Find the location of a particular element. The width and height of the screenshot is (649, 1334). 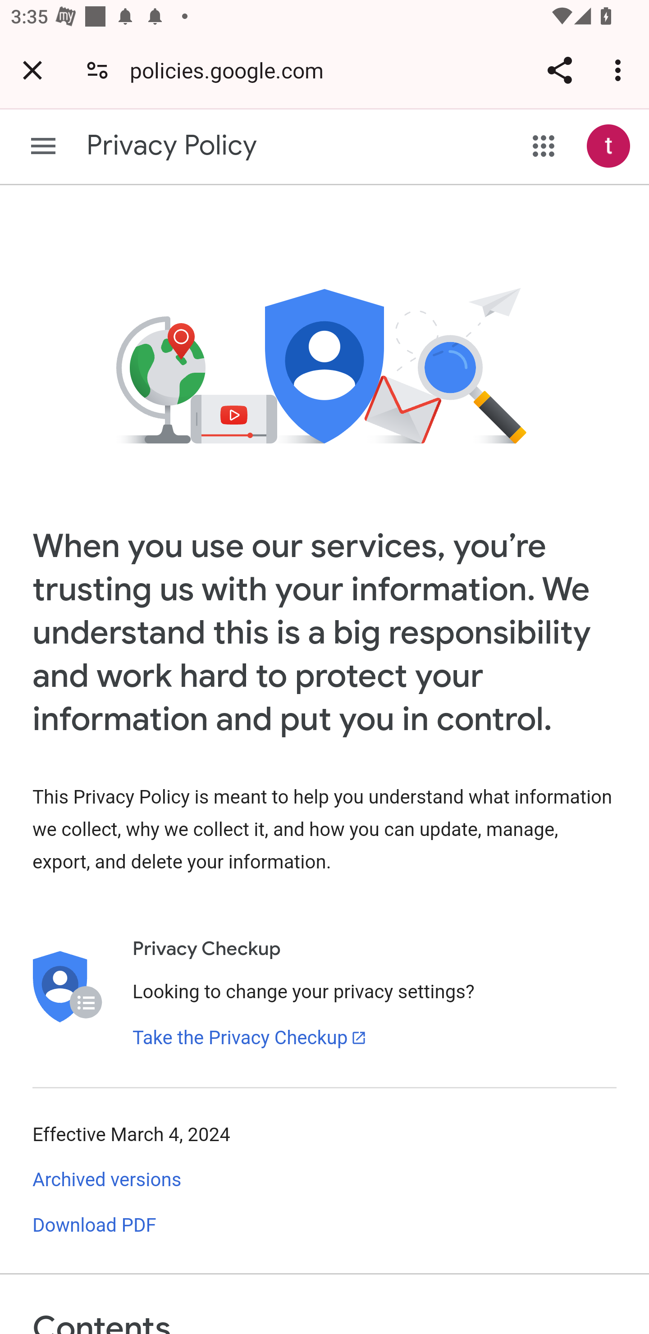

Share is located at coordinates (559, 70).